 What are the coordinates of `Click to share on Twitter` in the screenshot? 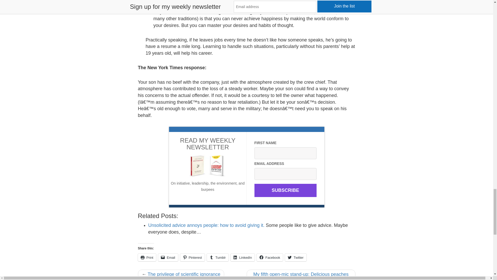 It's located at (295, 257).